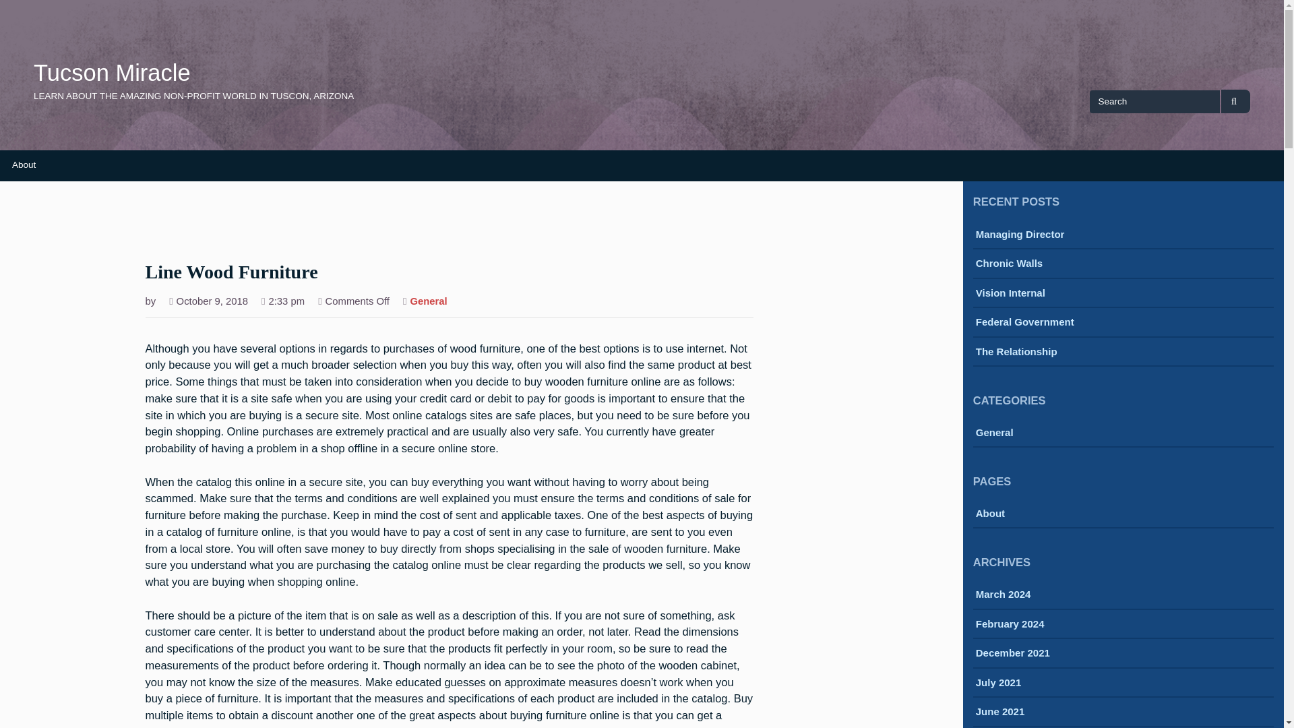 The height and width of the screenshot is (728, 1294). What do you see at coordinates (1016, 353) in the screenshot?
I see `The Relationship` at bounding box center [1016, 353].